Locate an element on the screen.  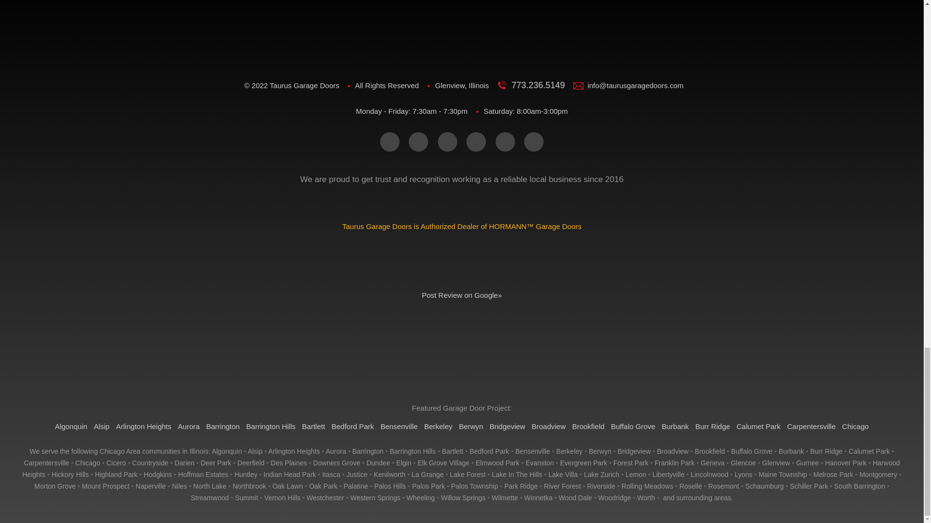
aurora, Illinois Garage Doors is located at coordinates (336, 451).